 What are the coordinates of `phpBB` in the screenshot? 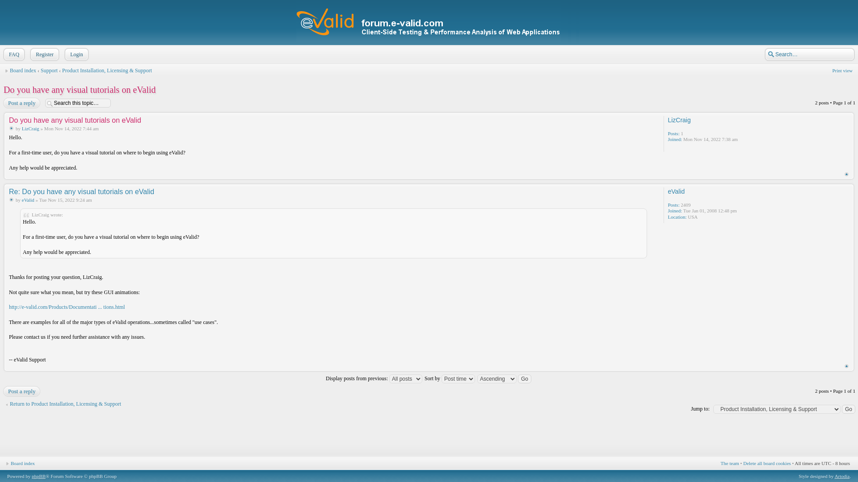 It's located at (38, 476).